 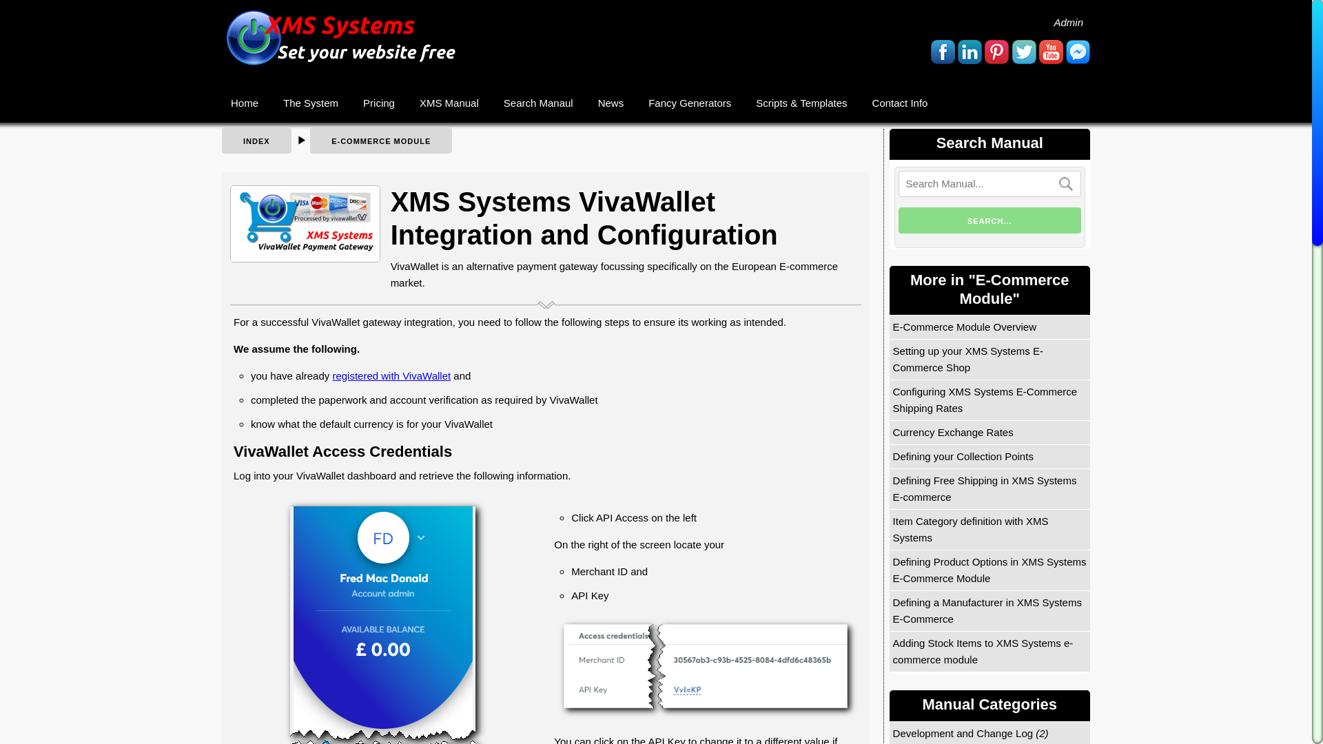 What do you see at coordinates (1024, 52) in the screenshot?
I see `twitter` at bounding box center [1024, 52].